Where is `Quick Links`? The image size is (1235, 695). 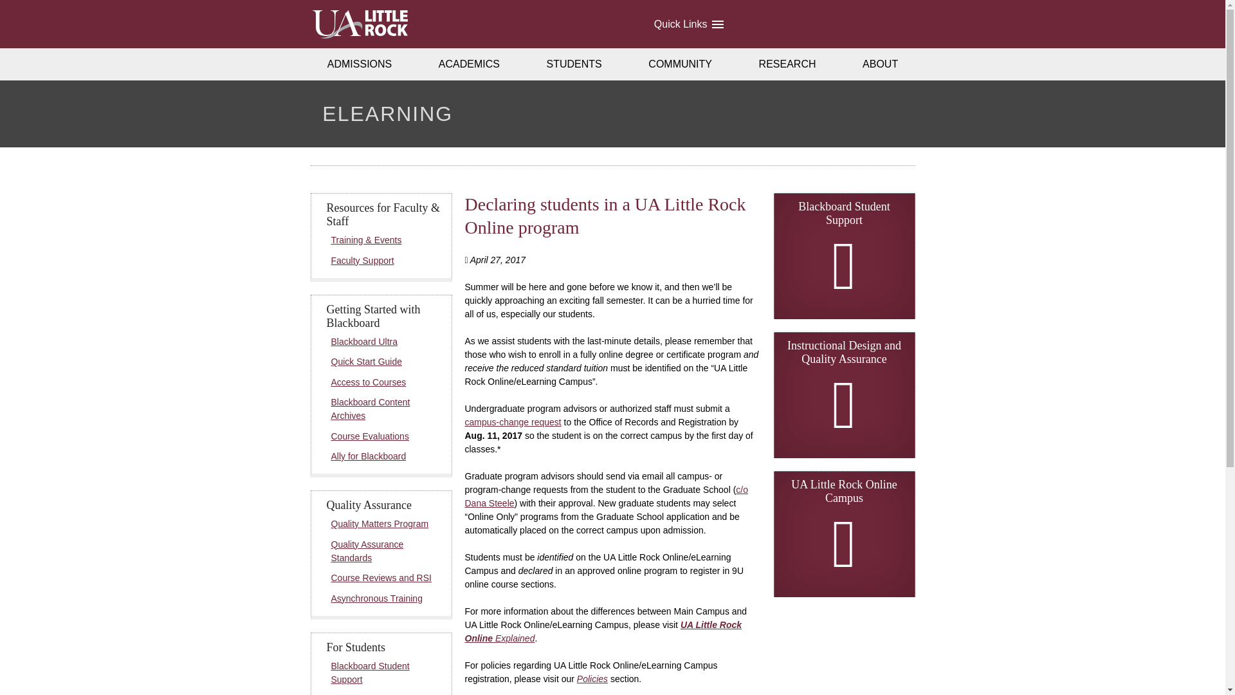 Quick Links is located at coordinates (688, 24).